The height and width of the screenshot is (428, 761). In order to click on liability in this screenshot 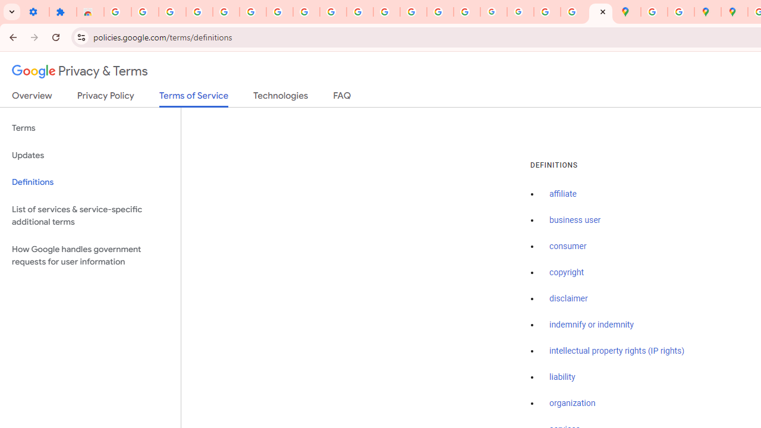, I will do `click(562, 377)`.